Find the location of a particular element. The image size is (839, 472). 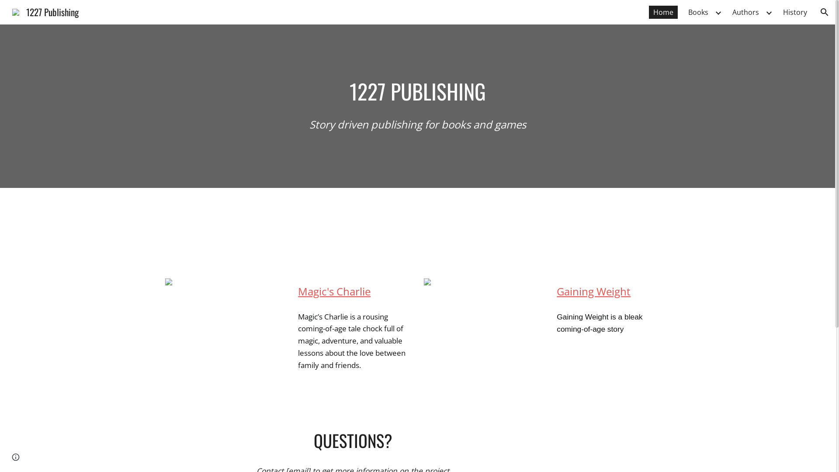

Home is located at coordinates (663, 12).